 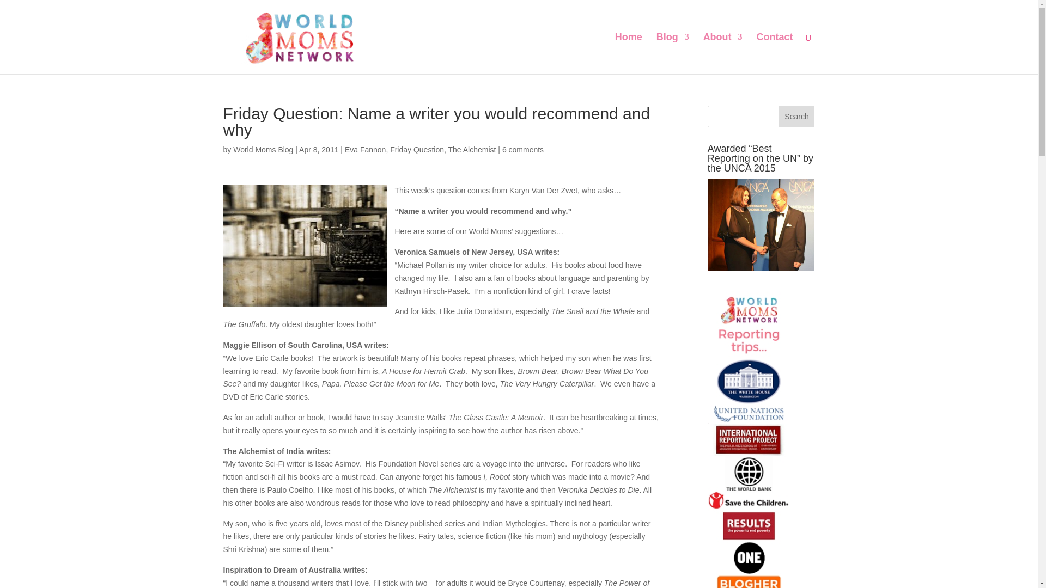 What do you see at coordinates (775, 53) in the screenshot?
I see `Contact` at bounding box center [775, 53].